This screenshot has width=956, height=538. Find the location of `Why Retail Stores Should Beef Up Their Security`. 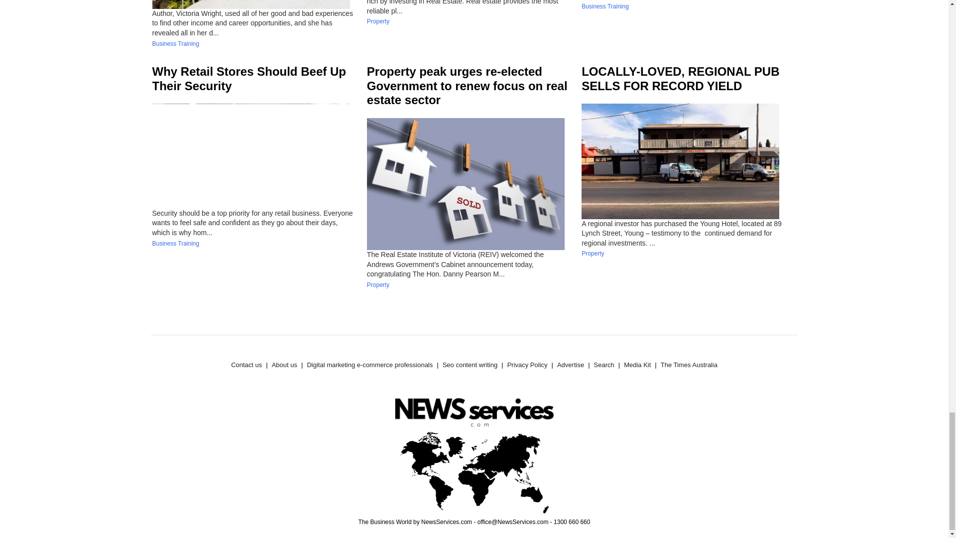

Why Retail Stores Should Beef Up Their Security is located at coordinates (249, 78).